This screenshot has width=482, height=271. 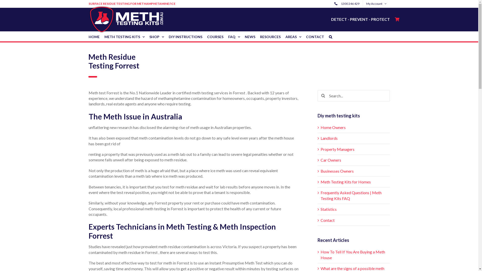 What do you see at coordinates (352, 254) in the screenshot?
I see `How To Tell If You Are Buying a Meth House` at bounding box center [352, 254].